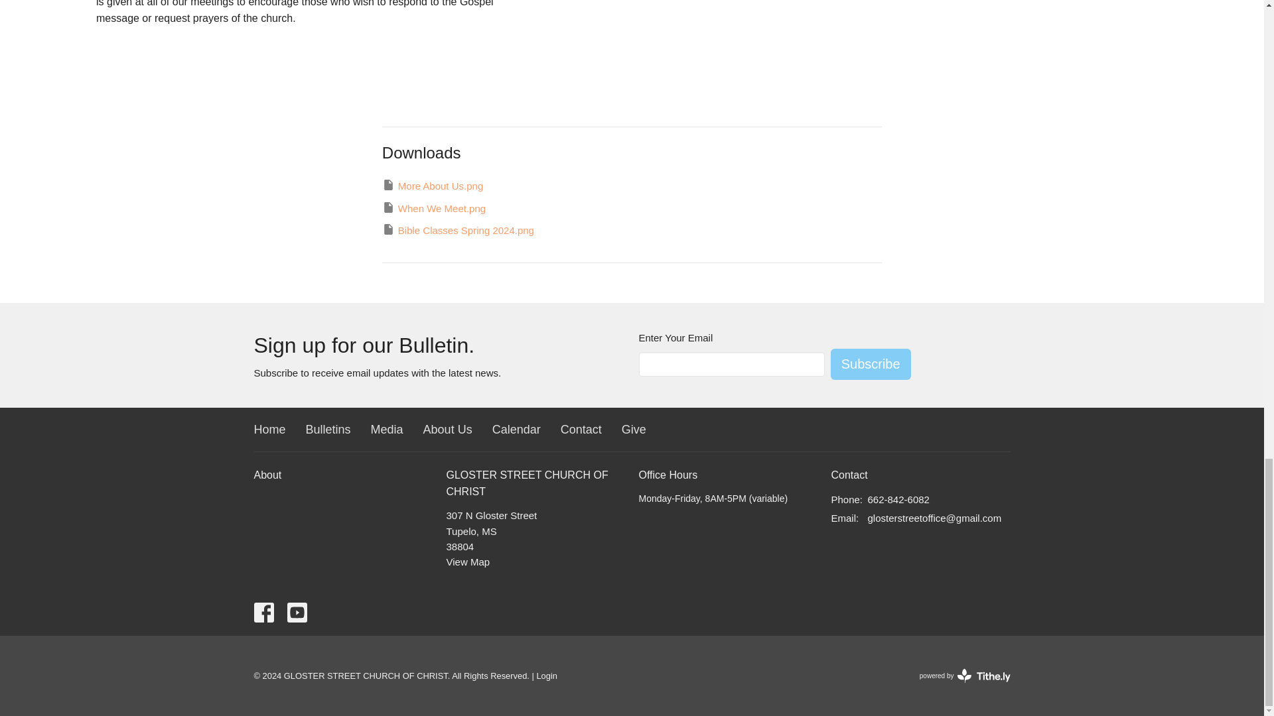 Image resolution: width=1274 pixels, height=716 pixels. Describe the element at coordinates (467, 562) in the screenshot. I see `View Map` at that location.